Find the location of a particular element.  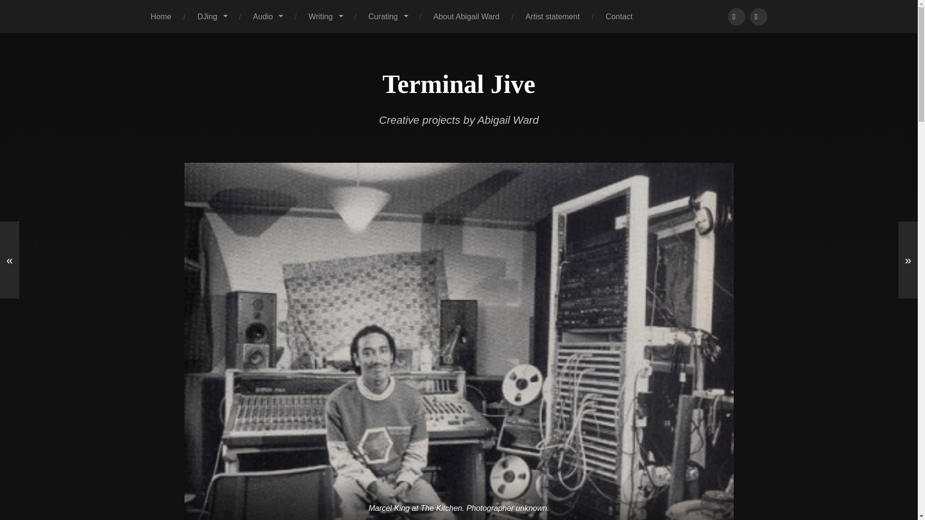

Abigail Ward DJ is located at coordinates (736, 16).